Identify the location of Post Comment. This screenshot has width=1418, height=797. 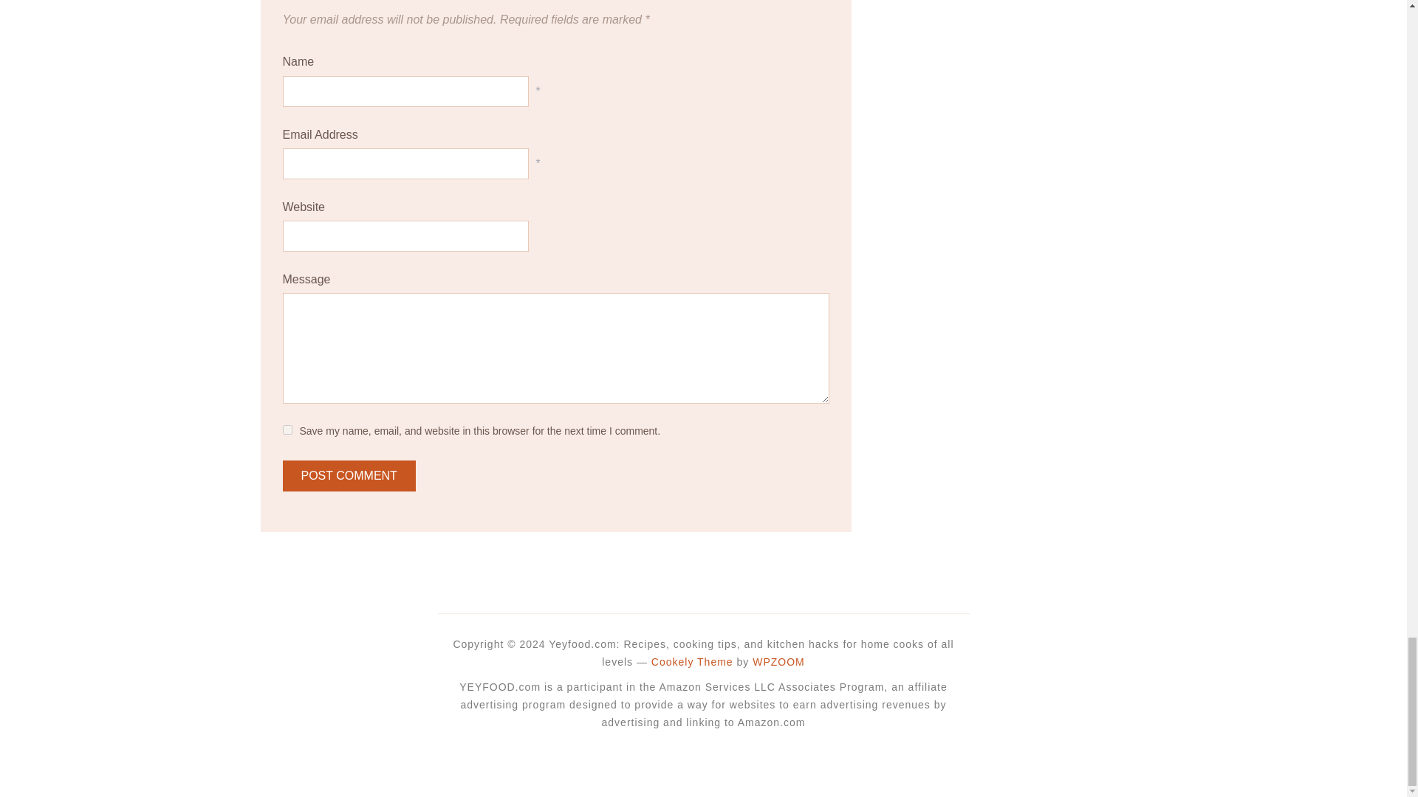
(349, 476).